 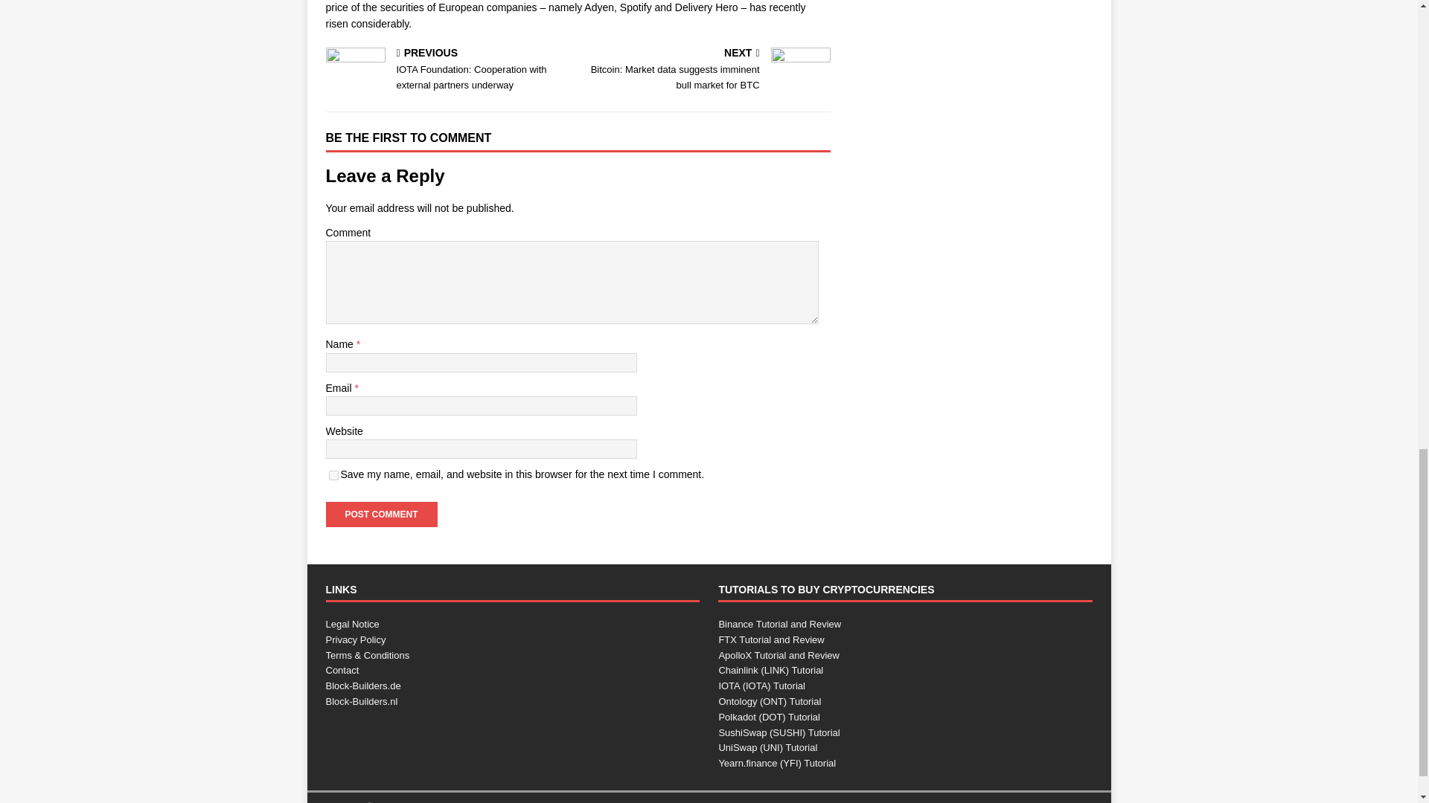 I want to click on Contact, so click(x=342, y=671).